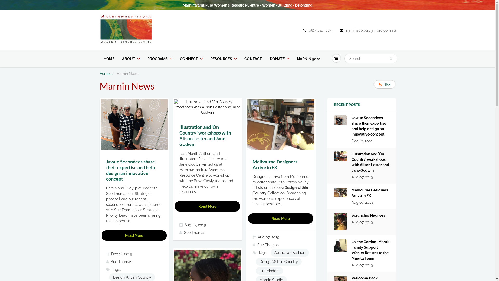  I want to click on Read More, so click(134, 235).